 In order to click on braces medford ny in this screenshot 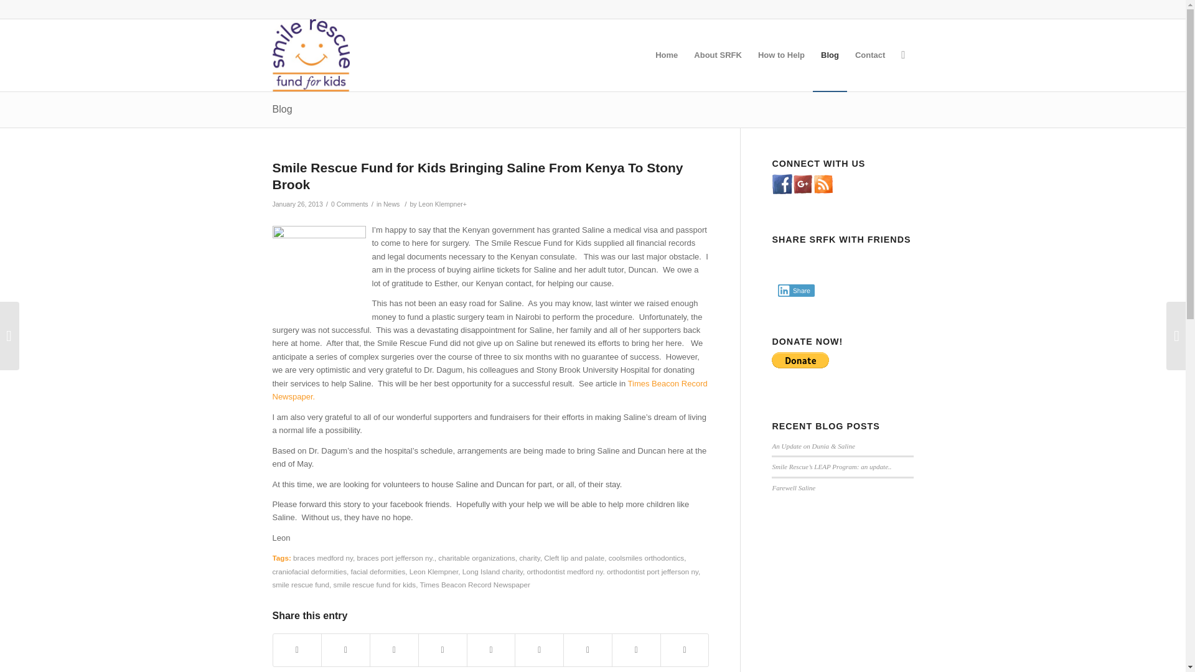, I will do `click(322, 558)`.